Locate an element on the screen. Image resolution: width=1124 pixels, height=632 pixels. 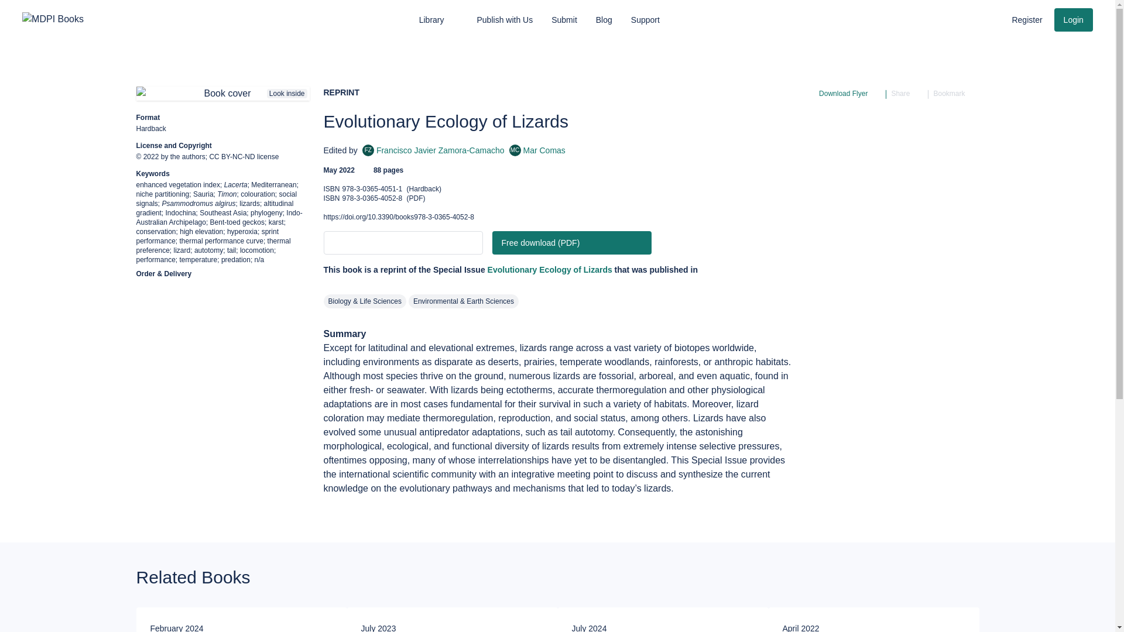
Library is located at coordinates (955, 93).